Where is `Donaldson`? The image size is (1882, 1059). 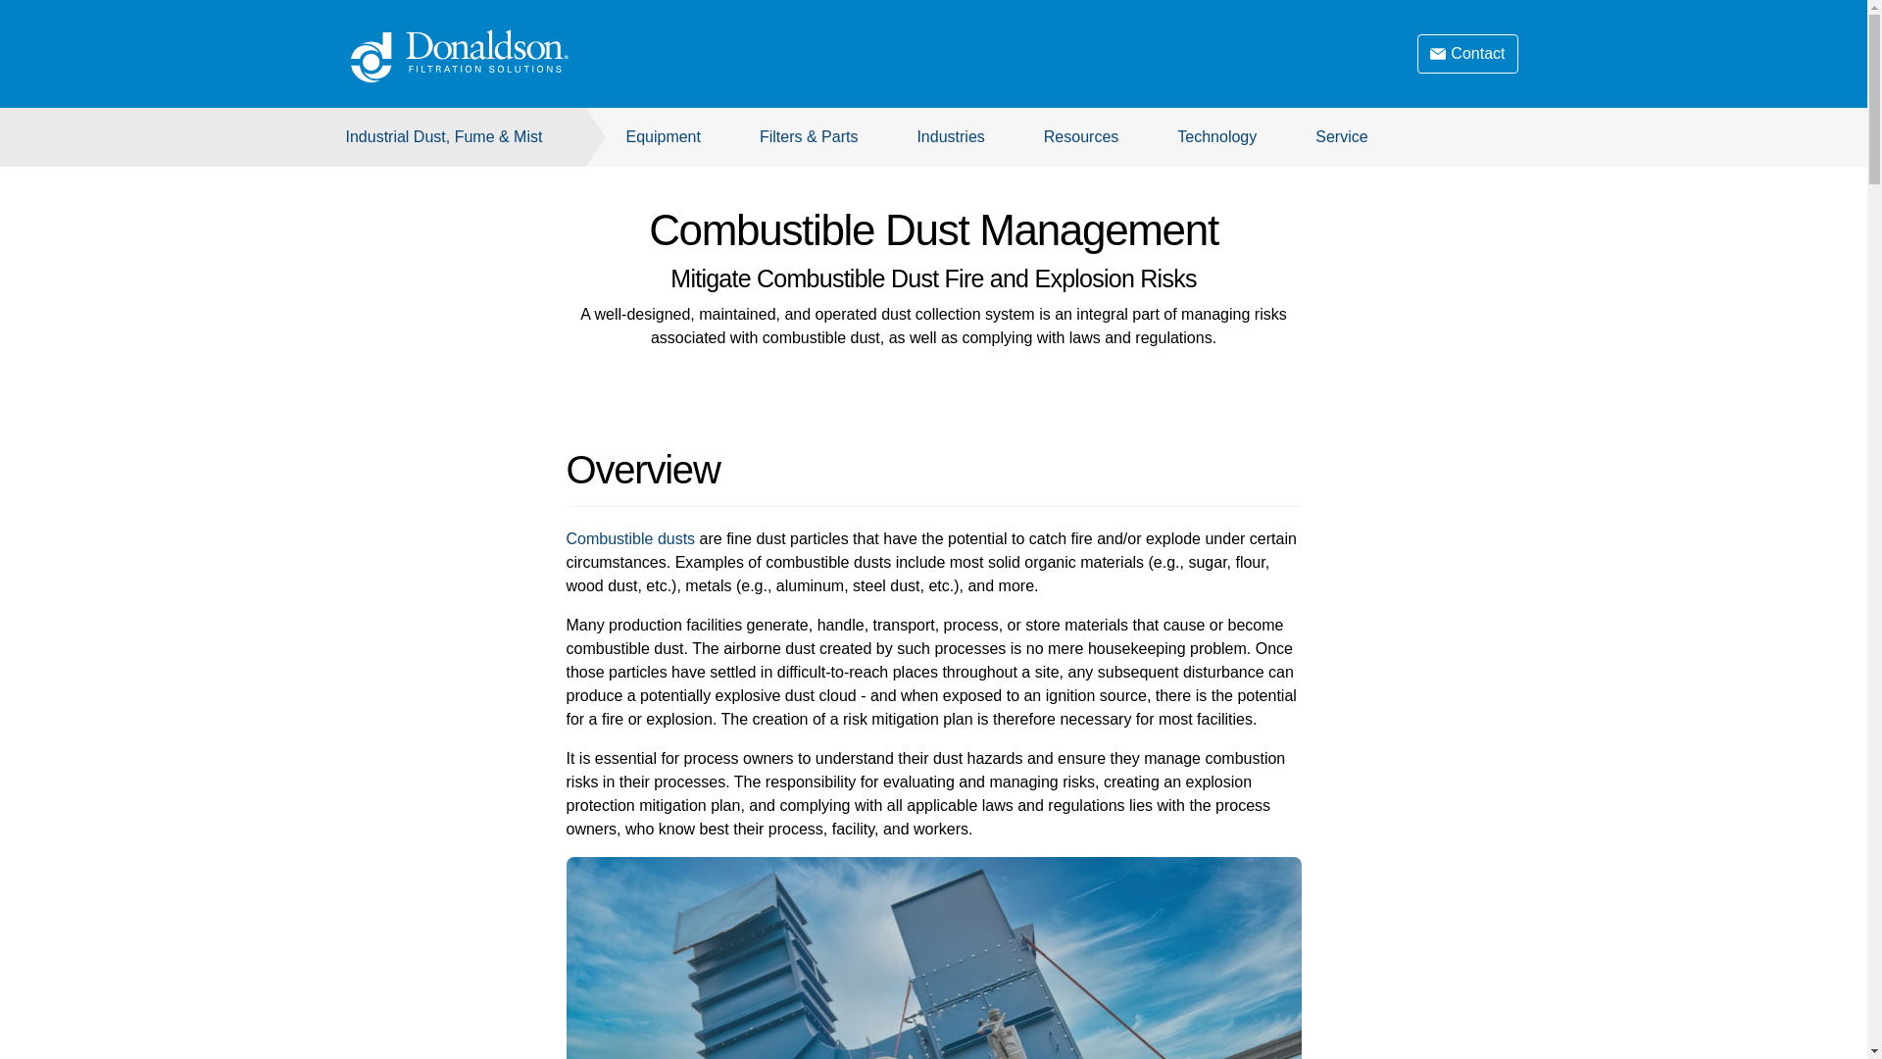 Donaldson is located at coordinates (492, 57).